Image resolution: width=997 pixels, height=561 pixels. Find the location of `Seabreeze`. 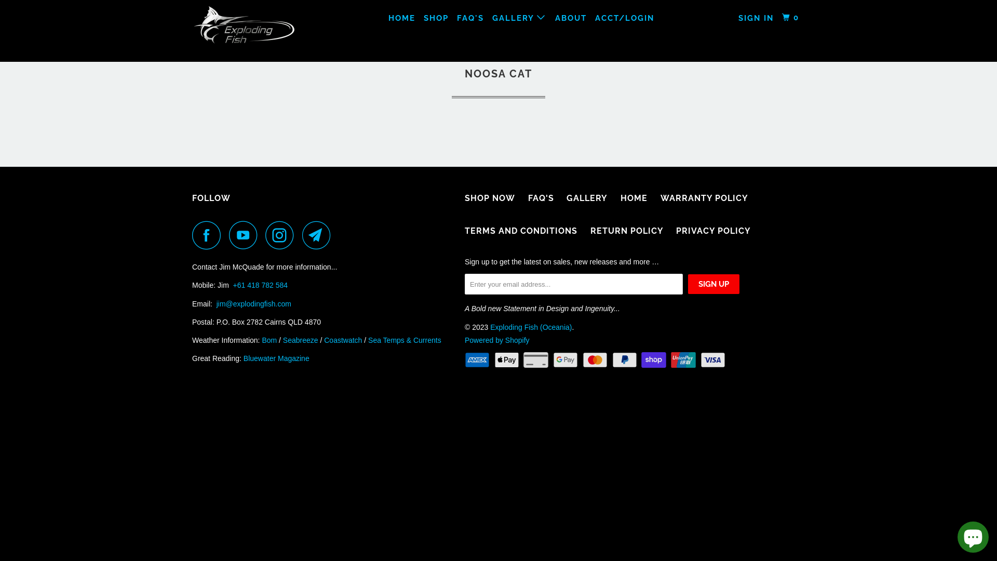

Seabreeze is located at coordinates (301, 340).